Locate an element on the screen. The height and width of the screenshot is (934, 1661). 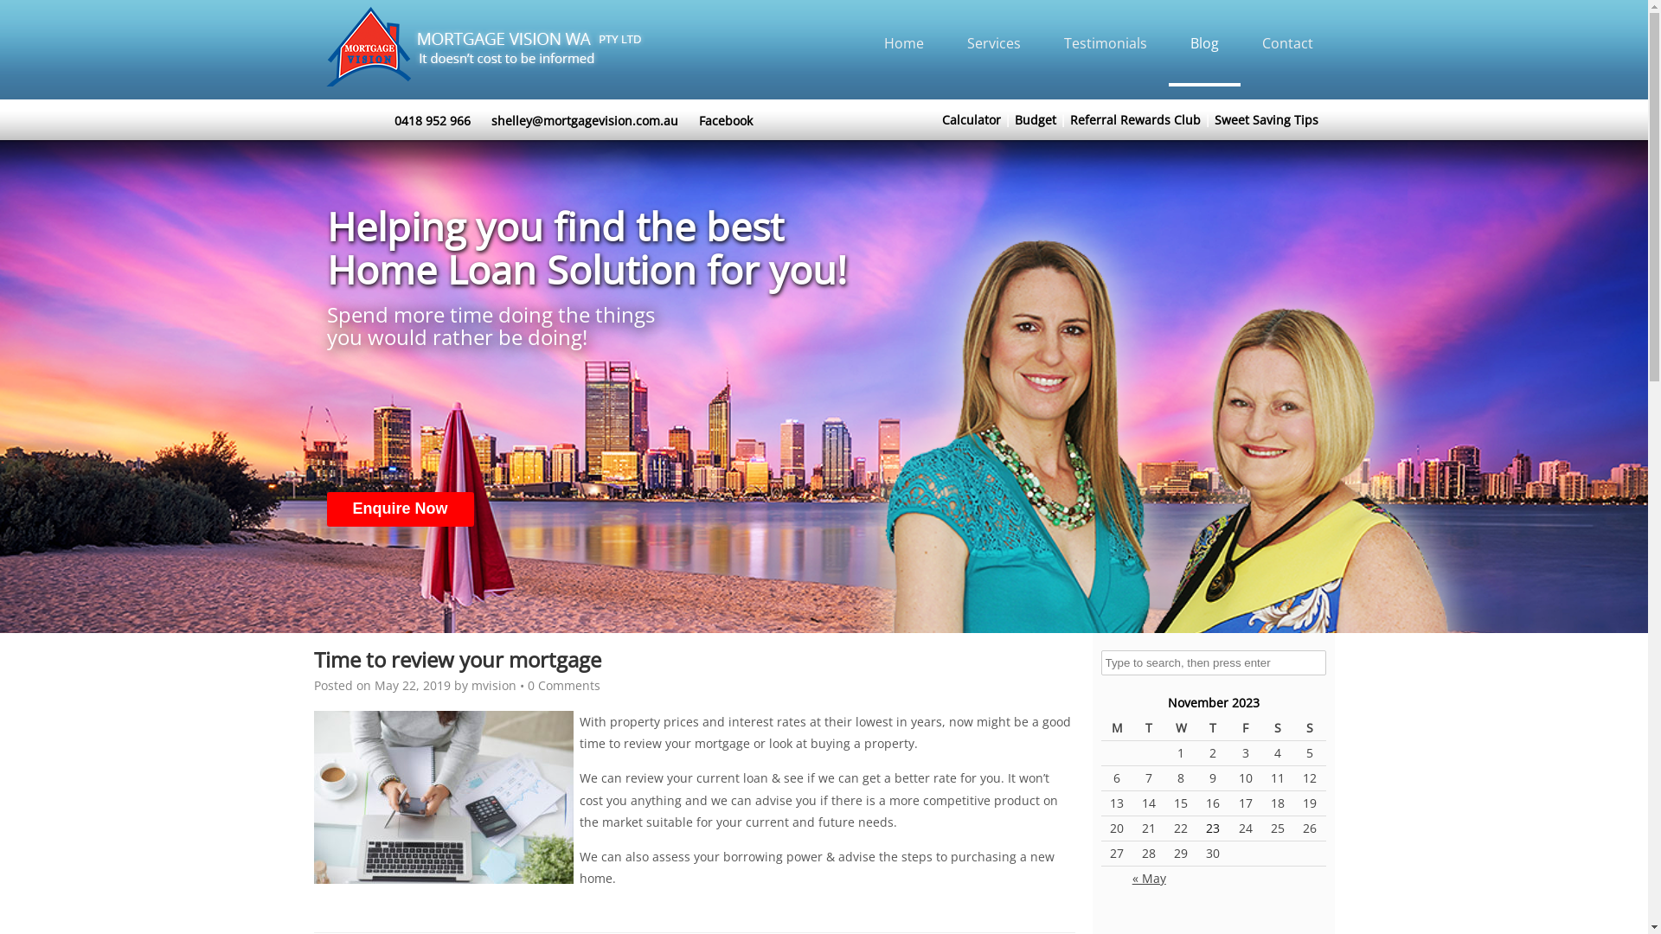
Contact is located at coordinates (1287, 43).